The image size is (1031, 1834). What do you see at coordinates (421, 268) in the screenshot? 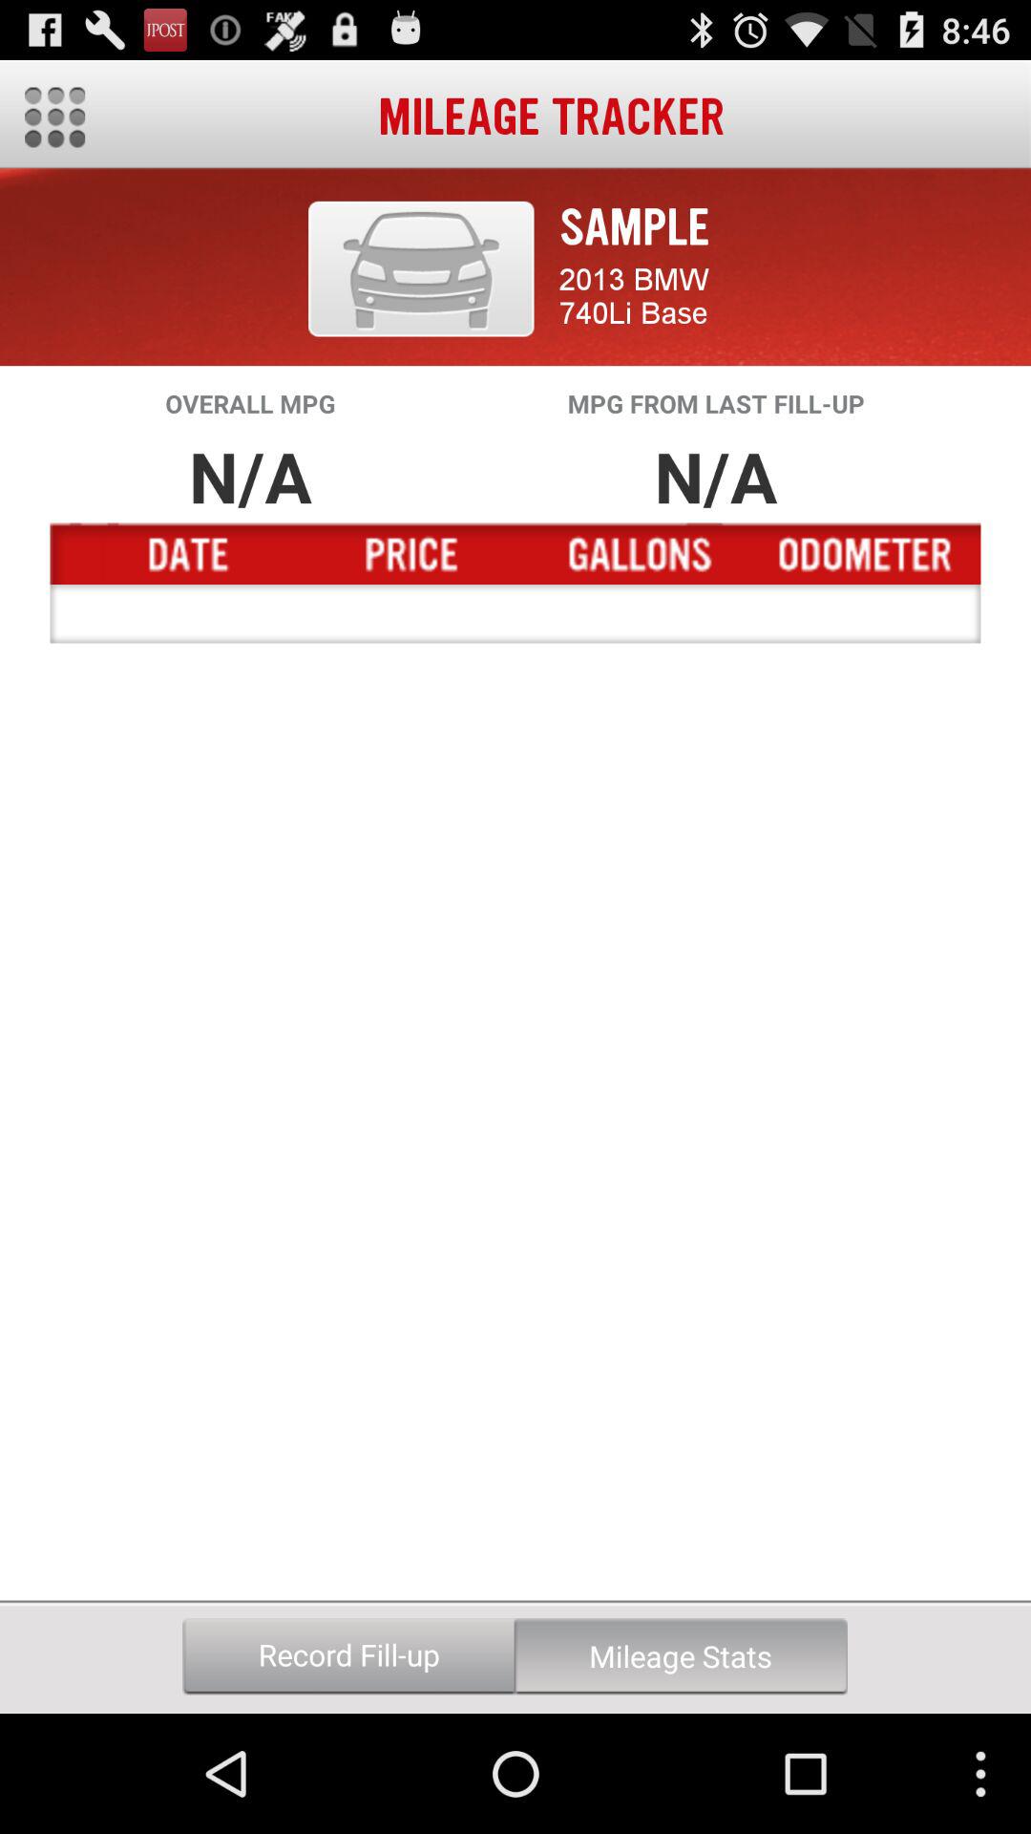
I see `open the icon to the left of the sample  icon` at bounding box center [421, 268].